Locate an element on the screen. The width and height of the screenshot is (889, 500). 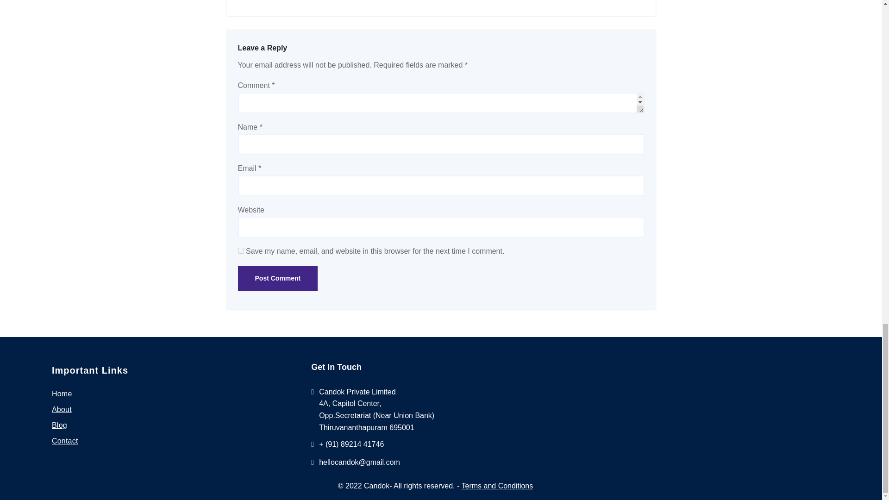
Terms and Conditions is located at coordinates (497, 486).